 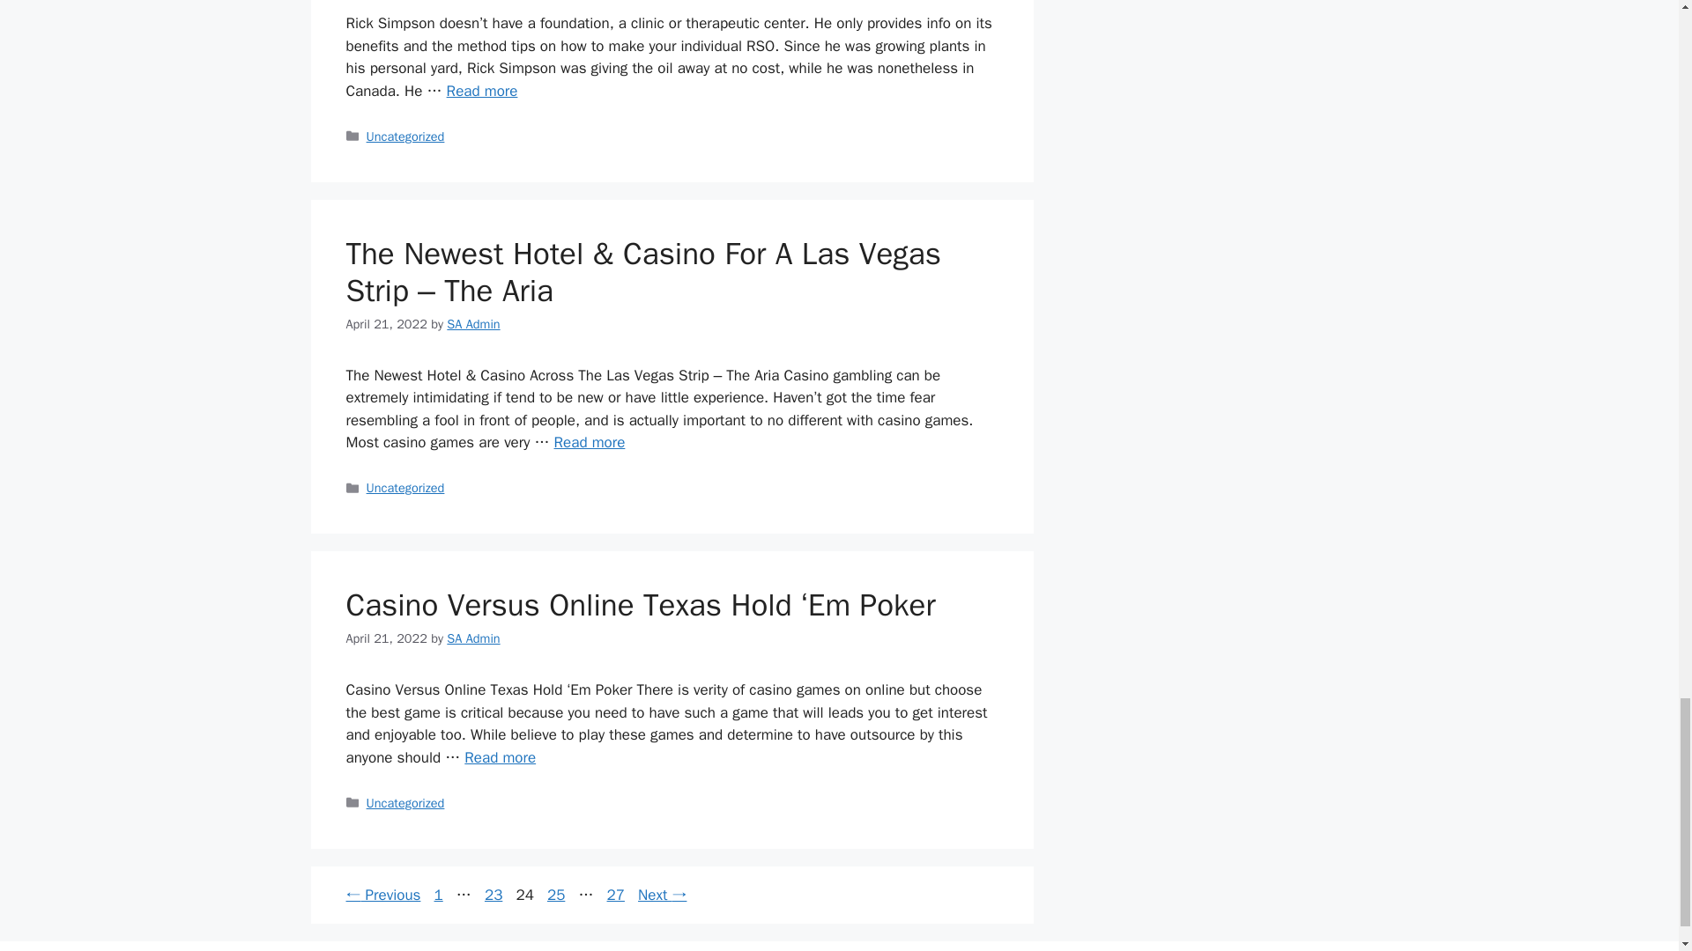 What do you see at coordinates (405, 136) in the screenshot?
I see `Uncategorized` at bounding box center [405, 136].